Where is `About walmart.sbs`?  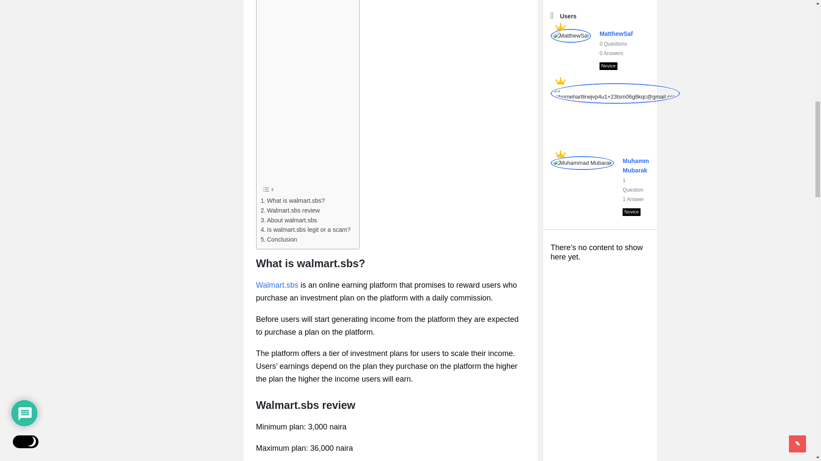 About walmart.sbs is located at coordinates (289, 220).